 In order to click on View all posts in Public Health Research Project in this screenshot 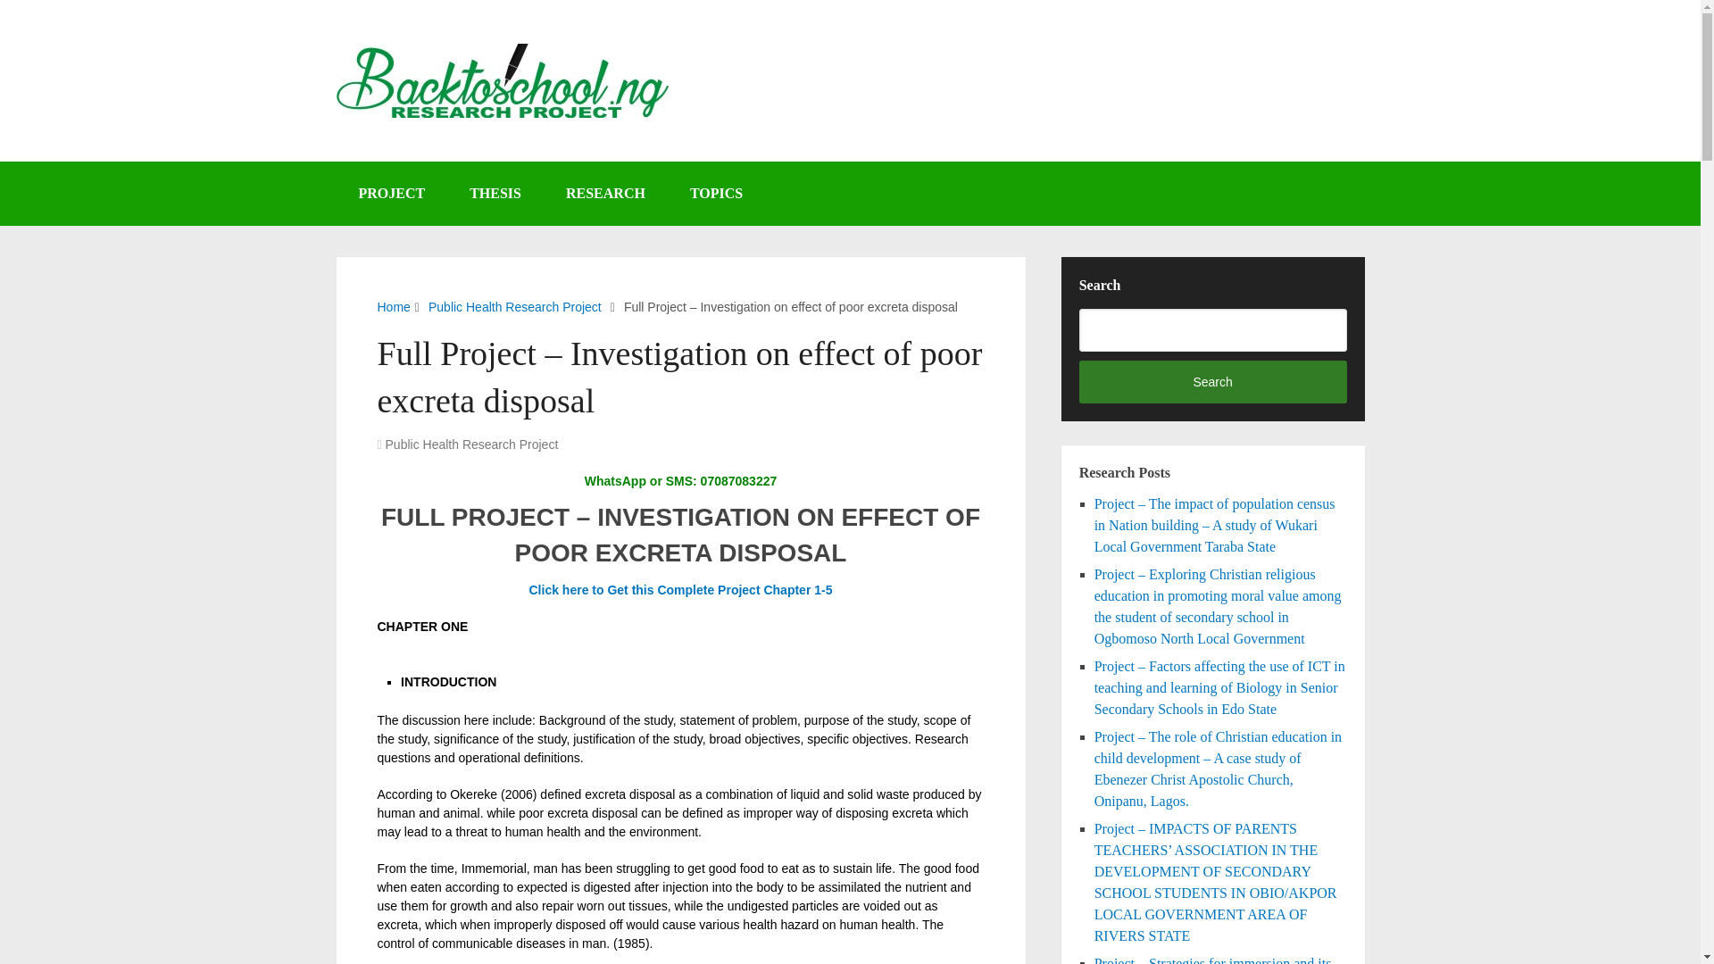, I will do `click(471, 445)`.